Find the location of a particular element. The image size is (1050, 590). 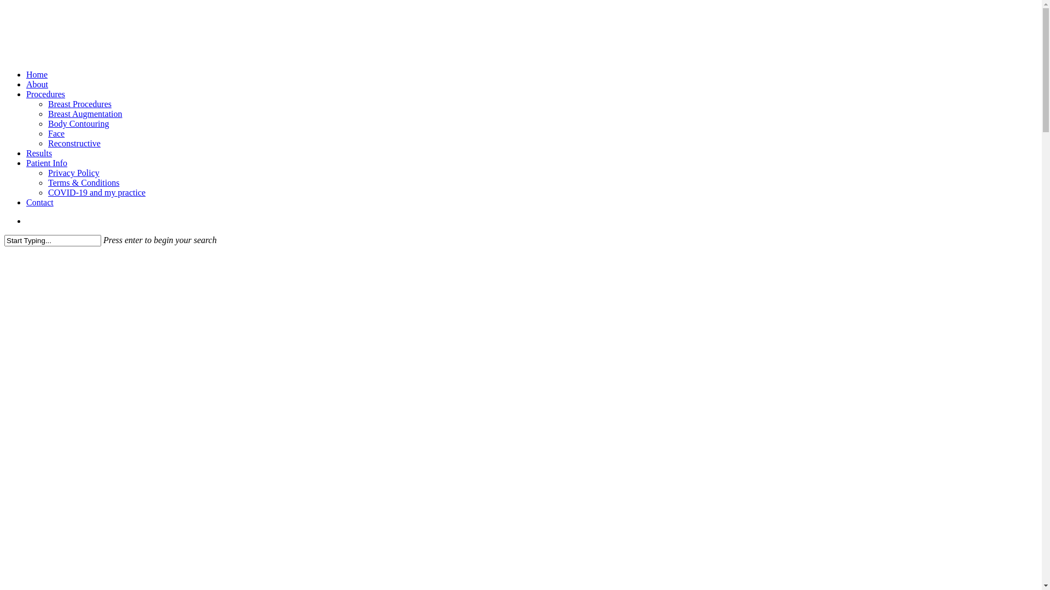

Privacy Policy is located at coordinates (74, 173).